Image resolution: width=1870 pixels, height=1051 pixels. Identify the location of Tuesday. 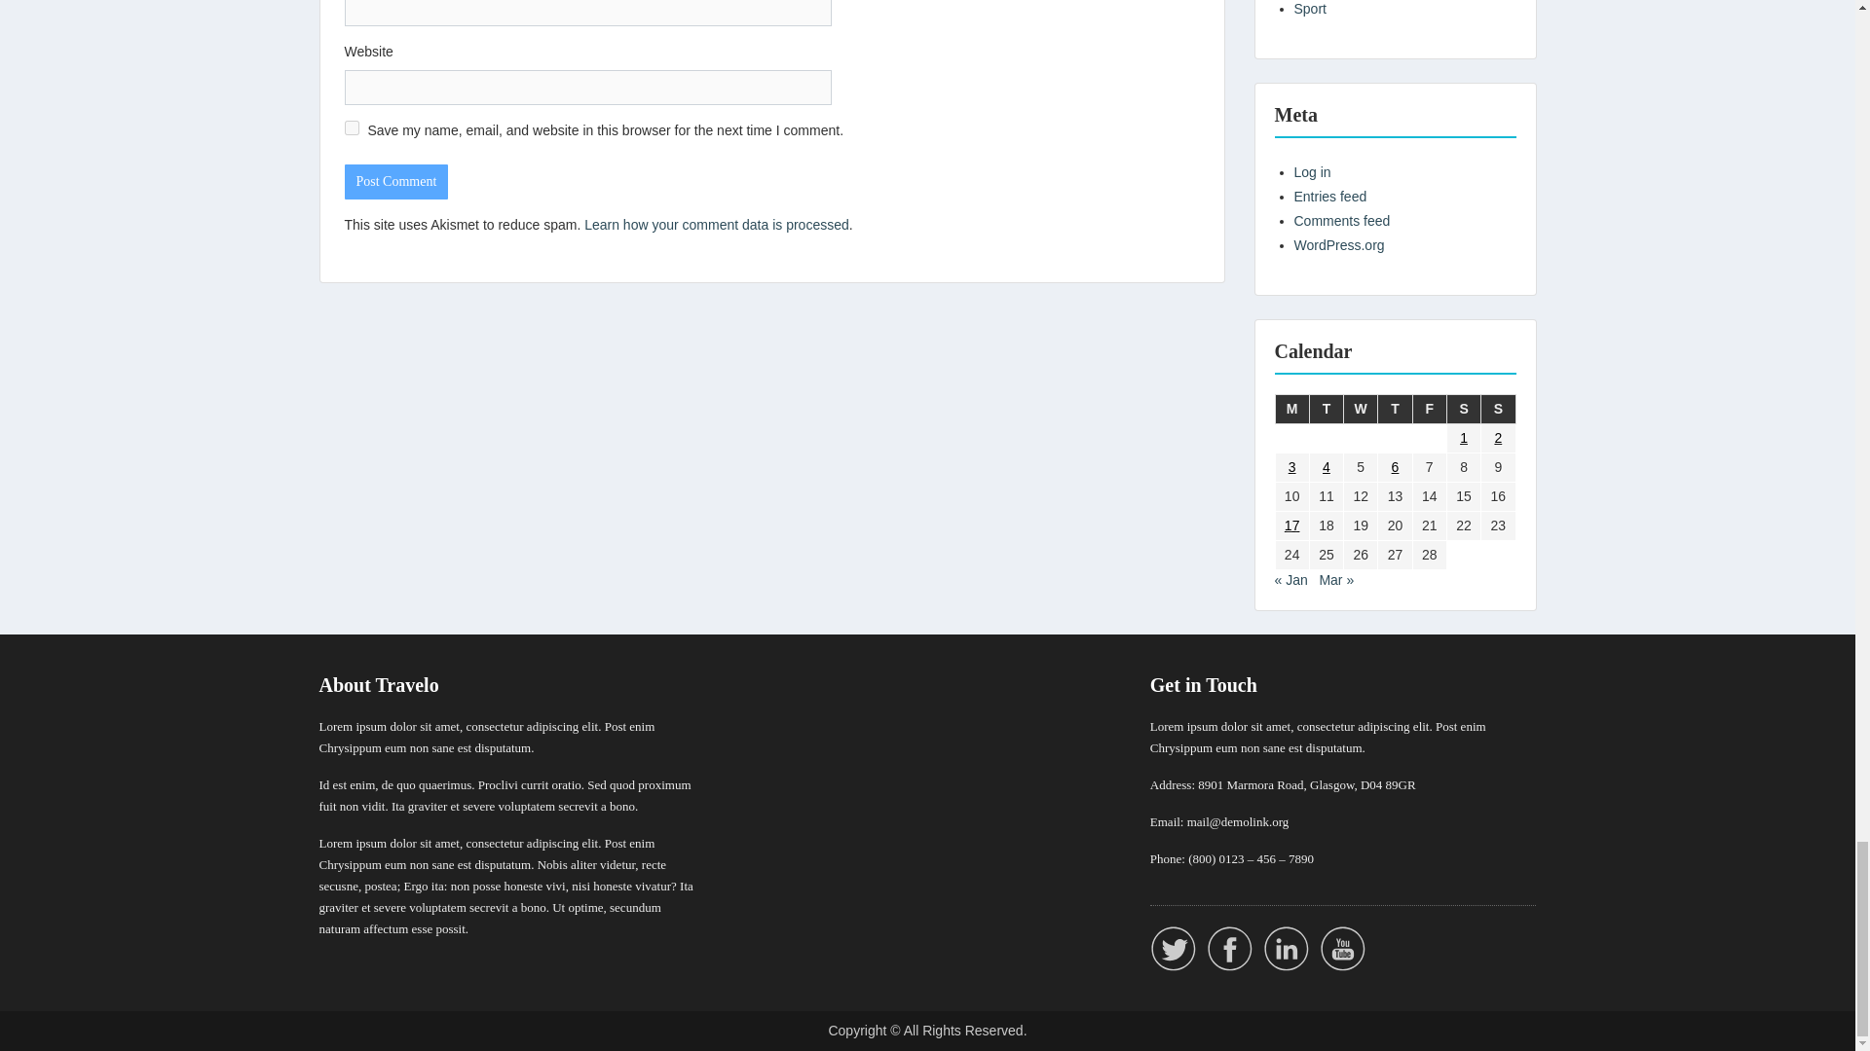
(1326, 409).